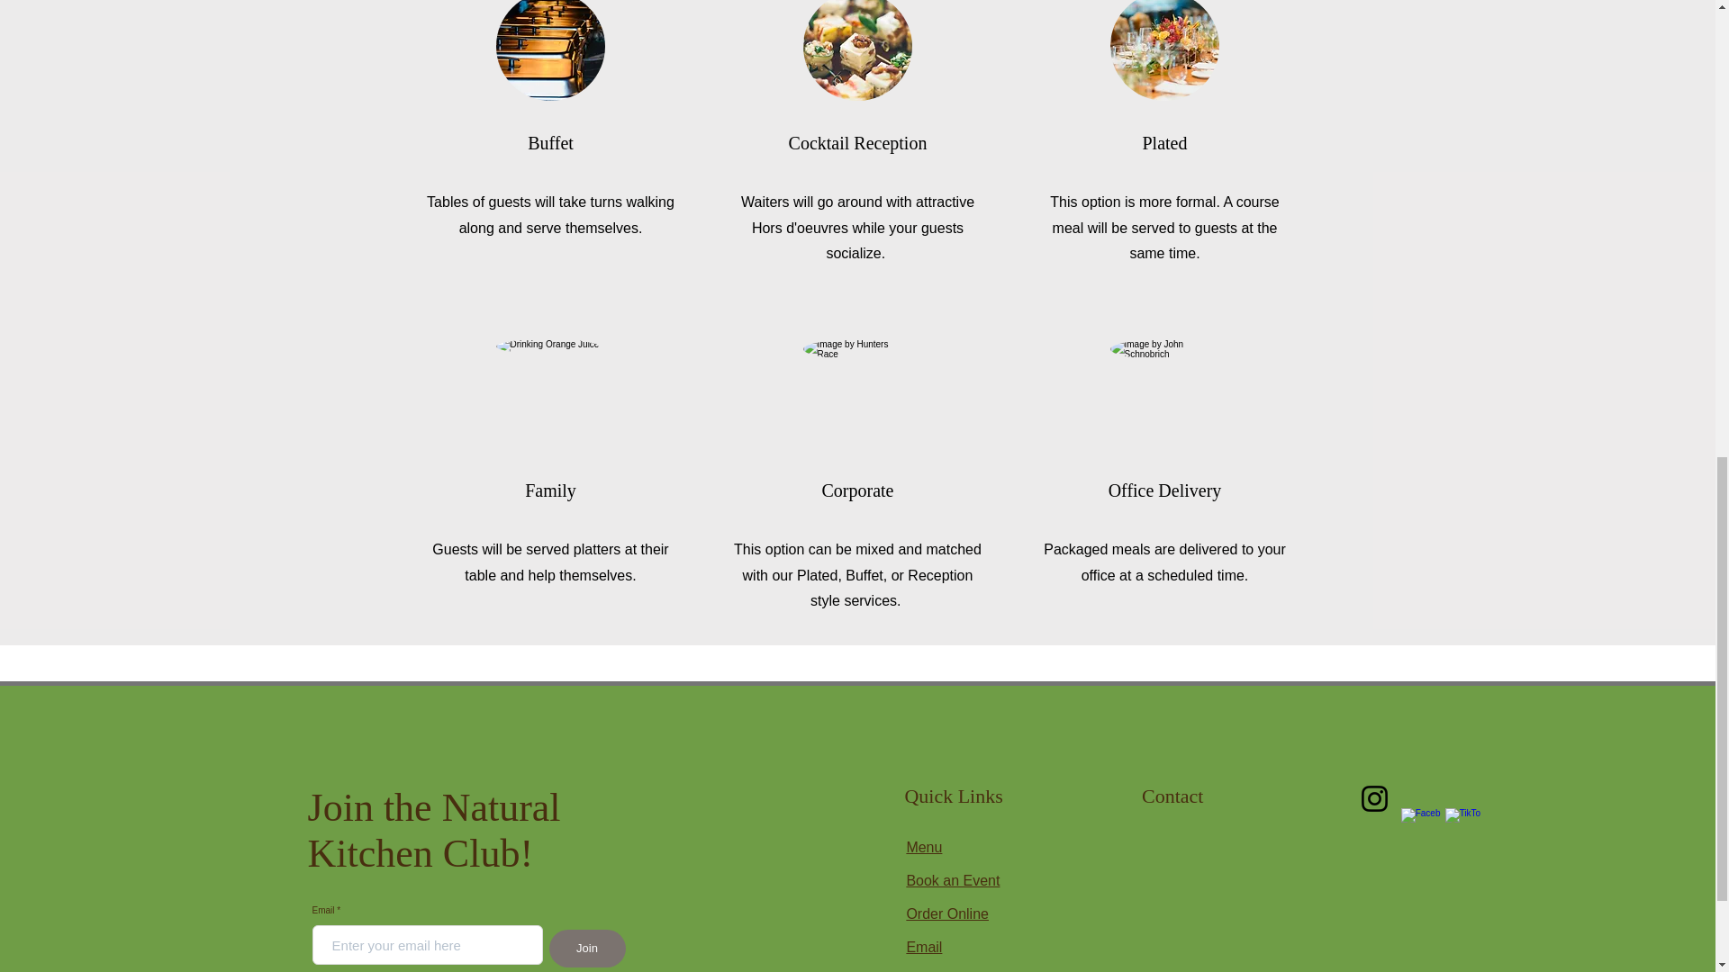  I want to click on Order Online, so click(947, 913).